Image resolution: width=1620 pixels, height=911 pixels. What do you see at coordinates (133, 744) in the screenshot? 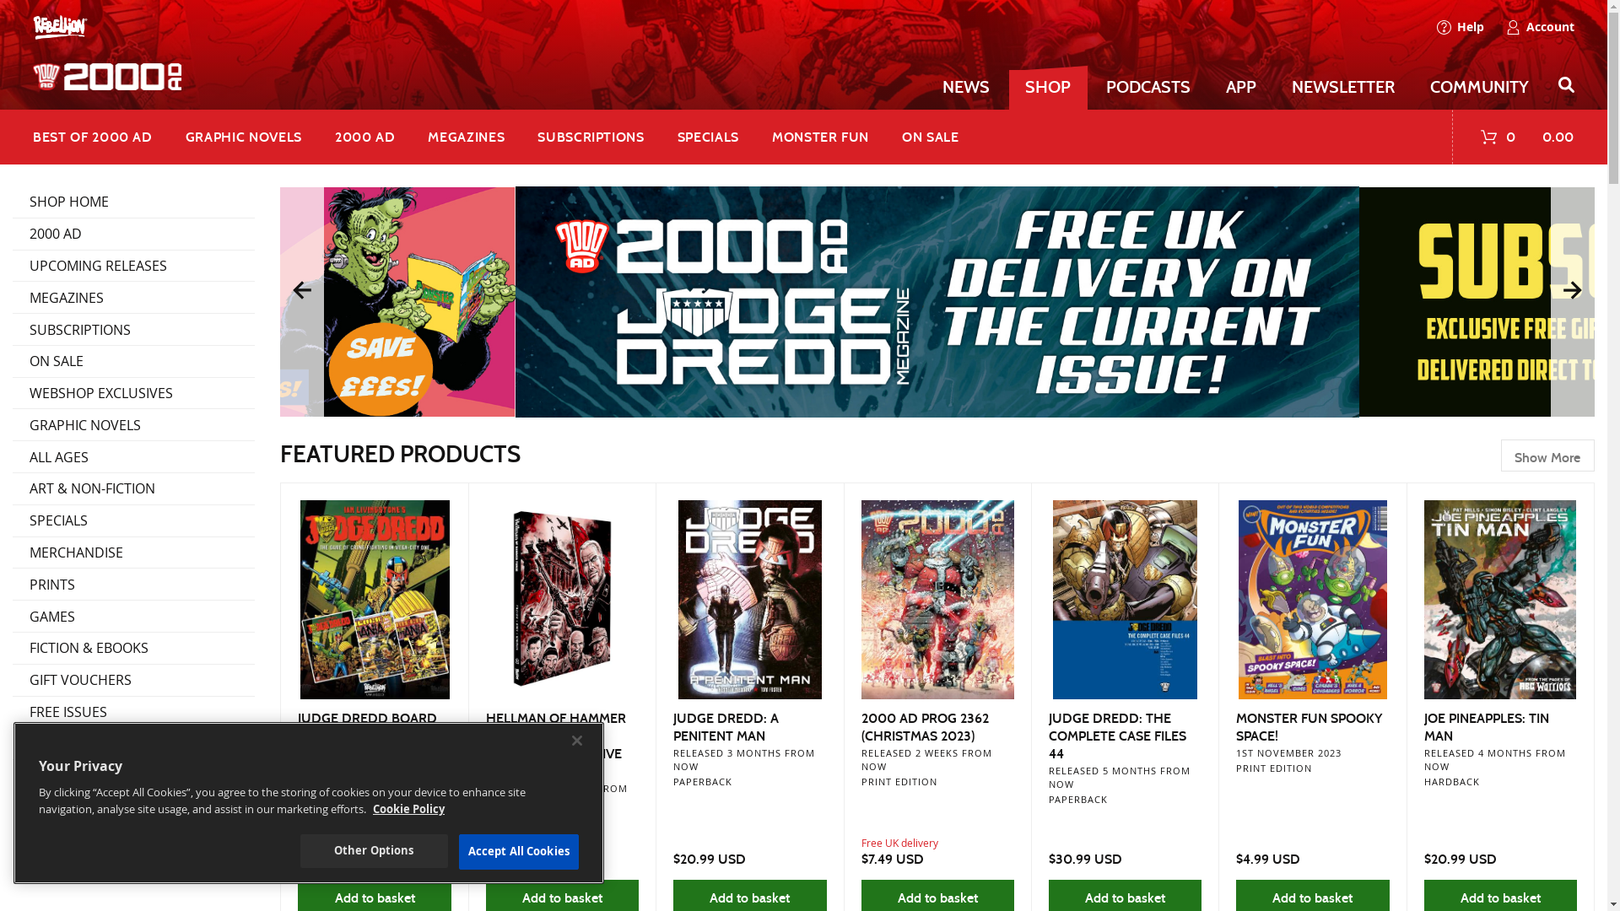
I see `GIFT IDEAS` at bounding box center [133, 744].